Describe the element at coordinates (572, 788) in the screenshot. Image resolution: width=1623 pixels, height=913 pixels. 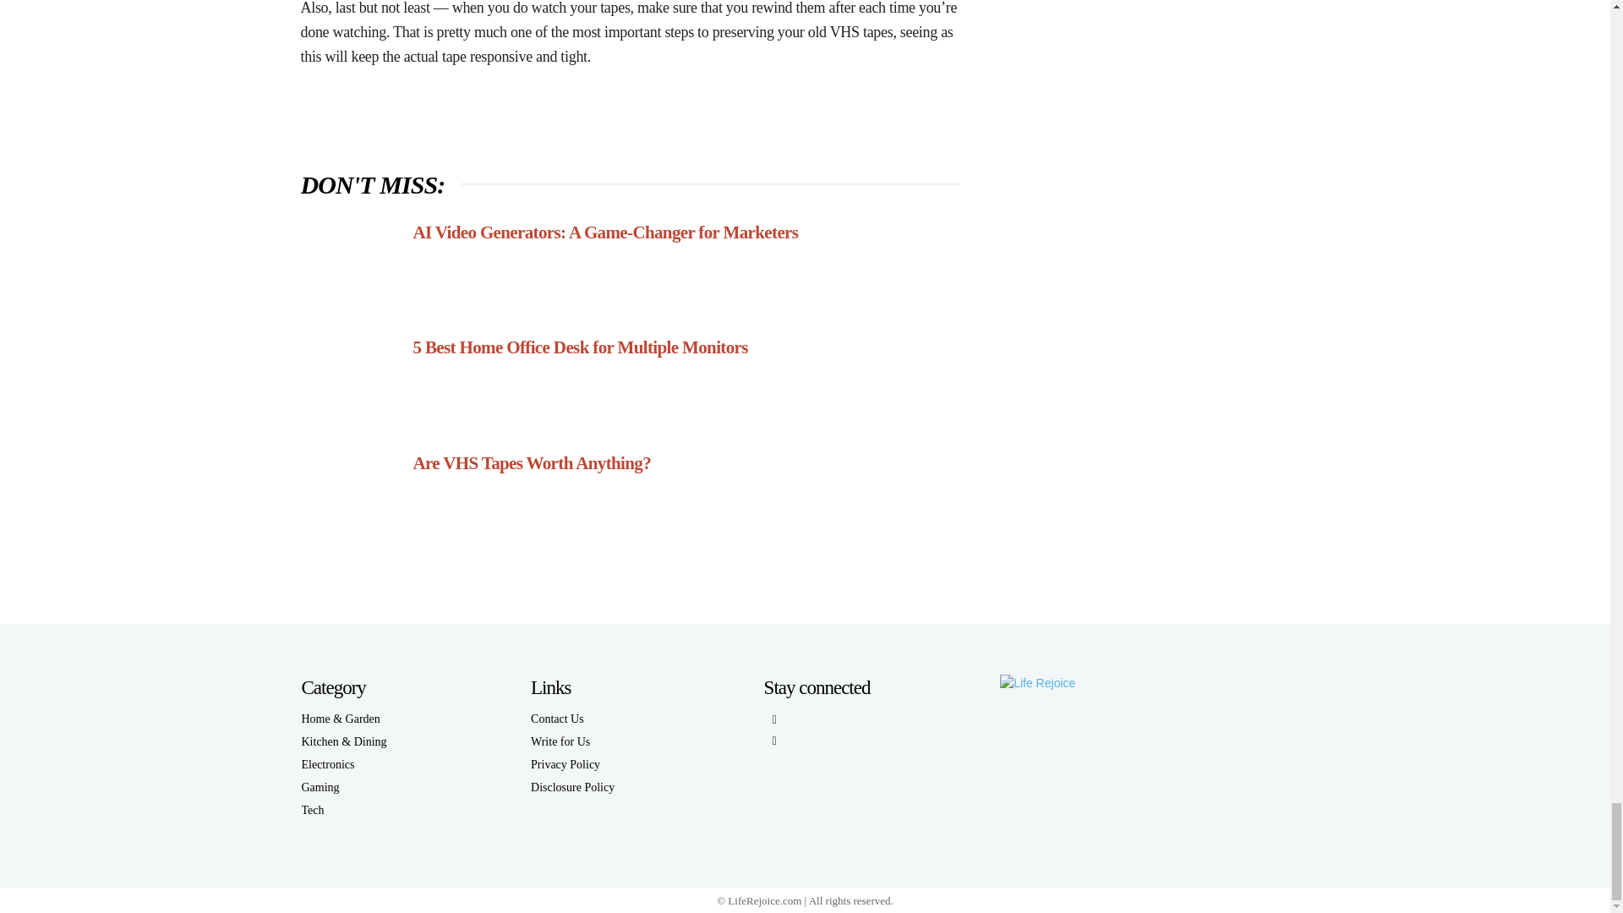
I see `Disclosure Policy` at that location.